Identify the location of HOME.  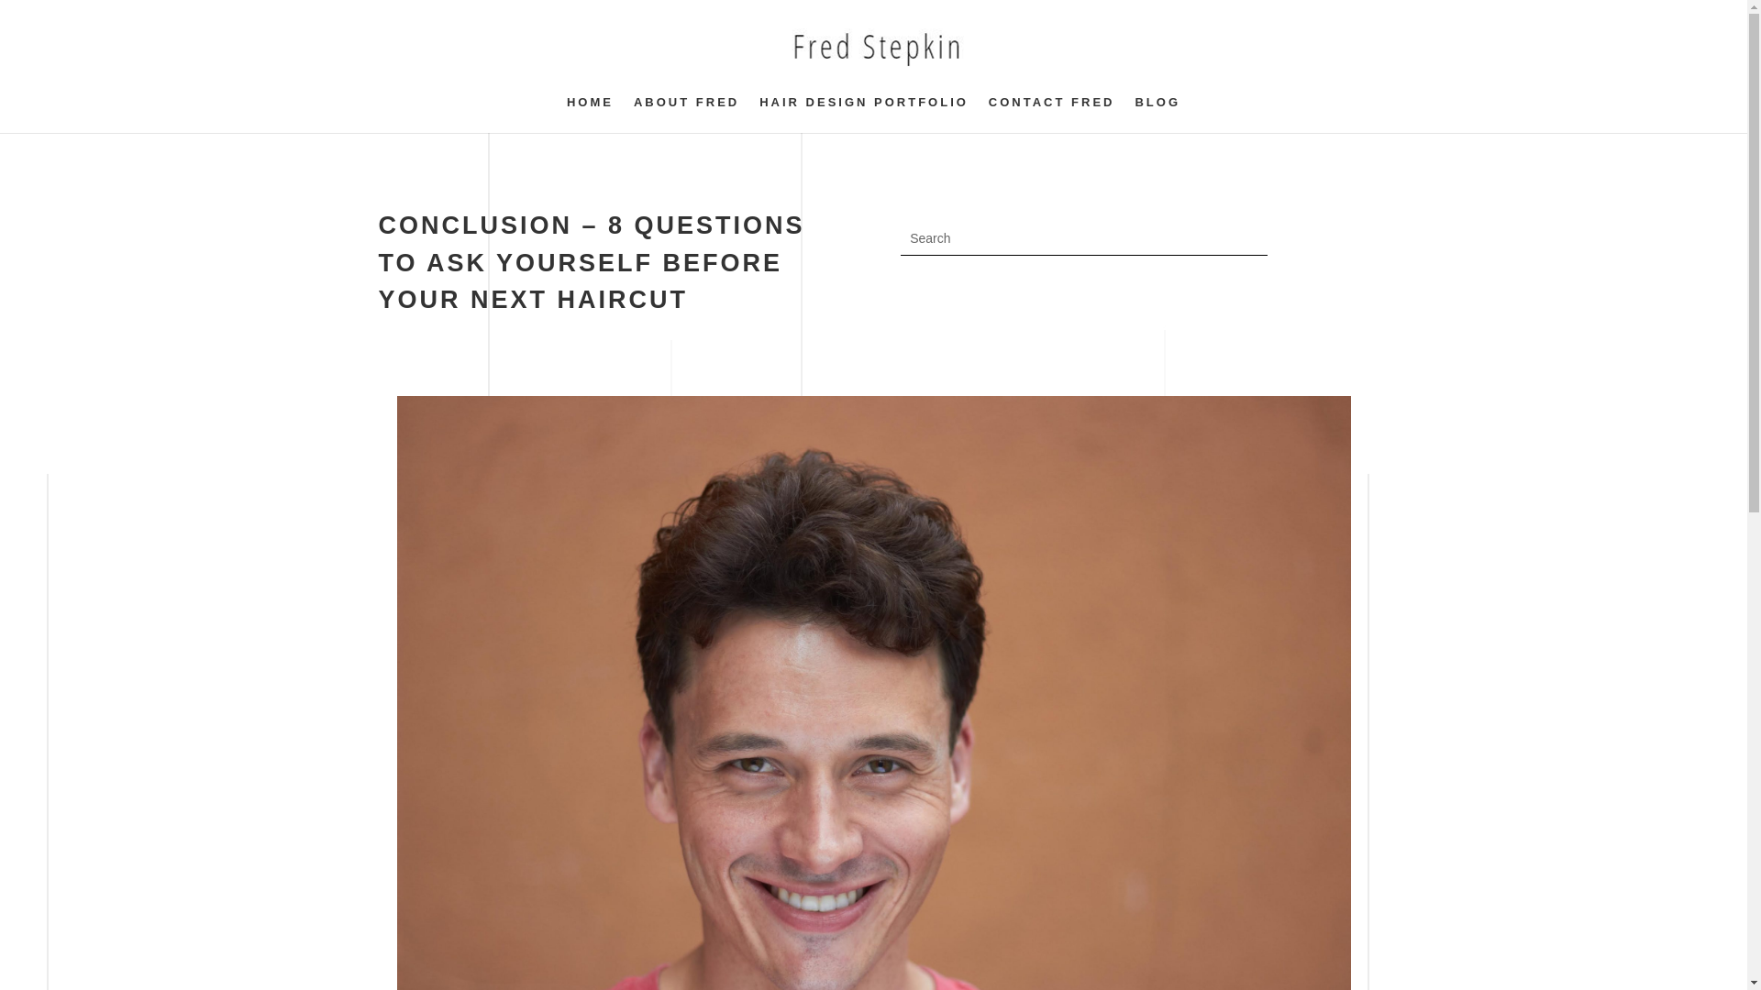
(590, 114).